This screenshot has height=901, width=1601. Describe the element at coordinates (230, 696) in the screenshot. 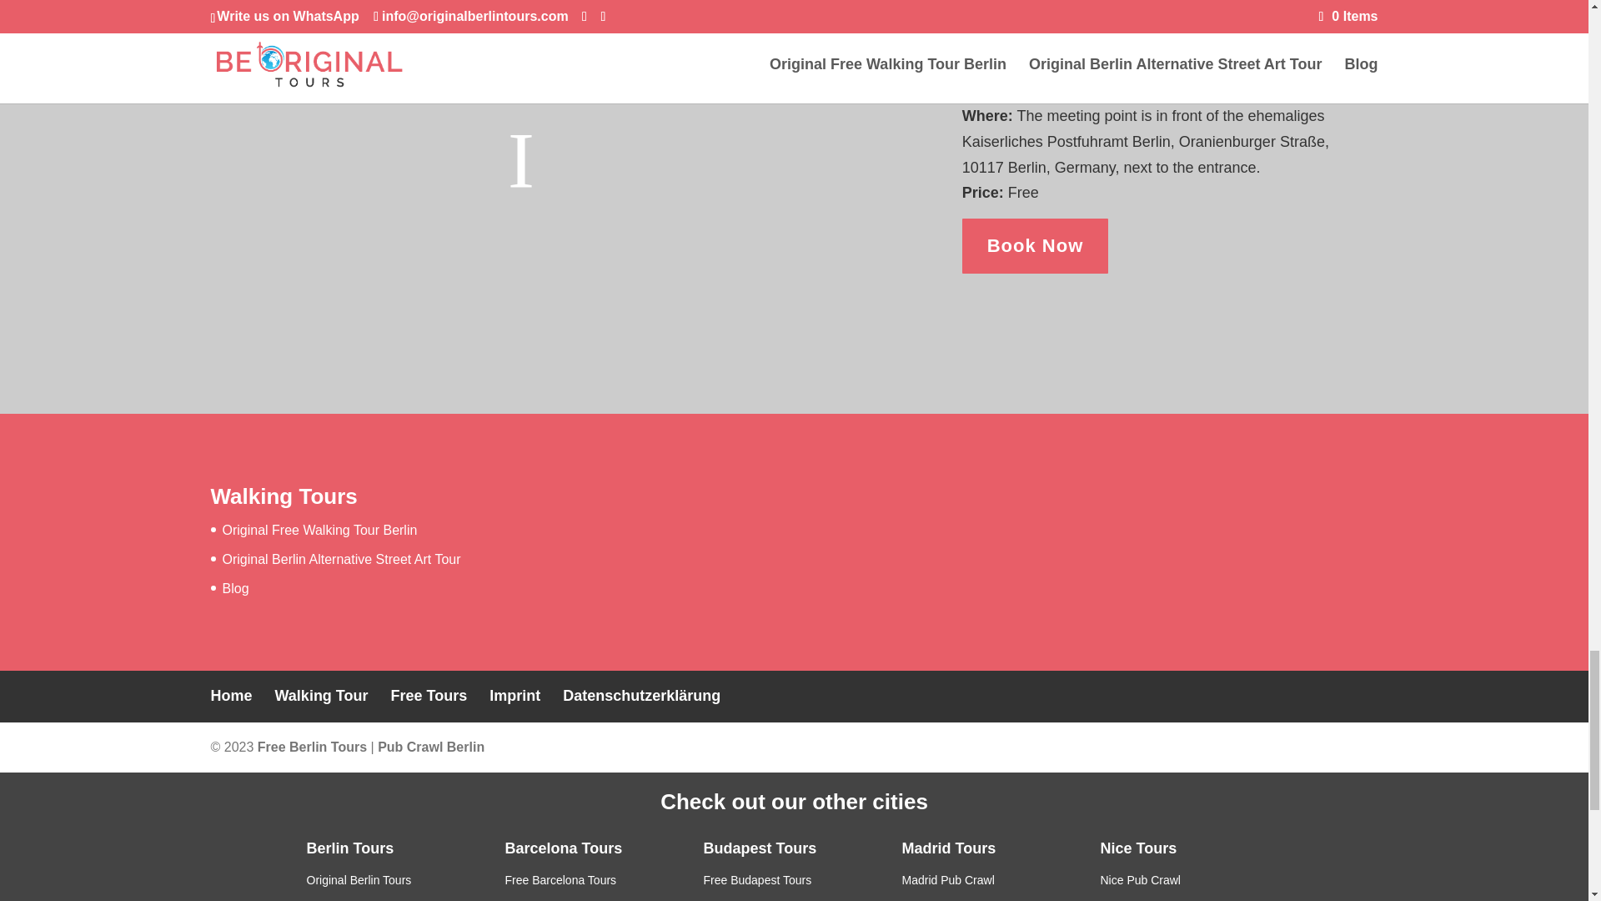

I see `Home` at that location.